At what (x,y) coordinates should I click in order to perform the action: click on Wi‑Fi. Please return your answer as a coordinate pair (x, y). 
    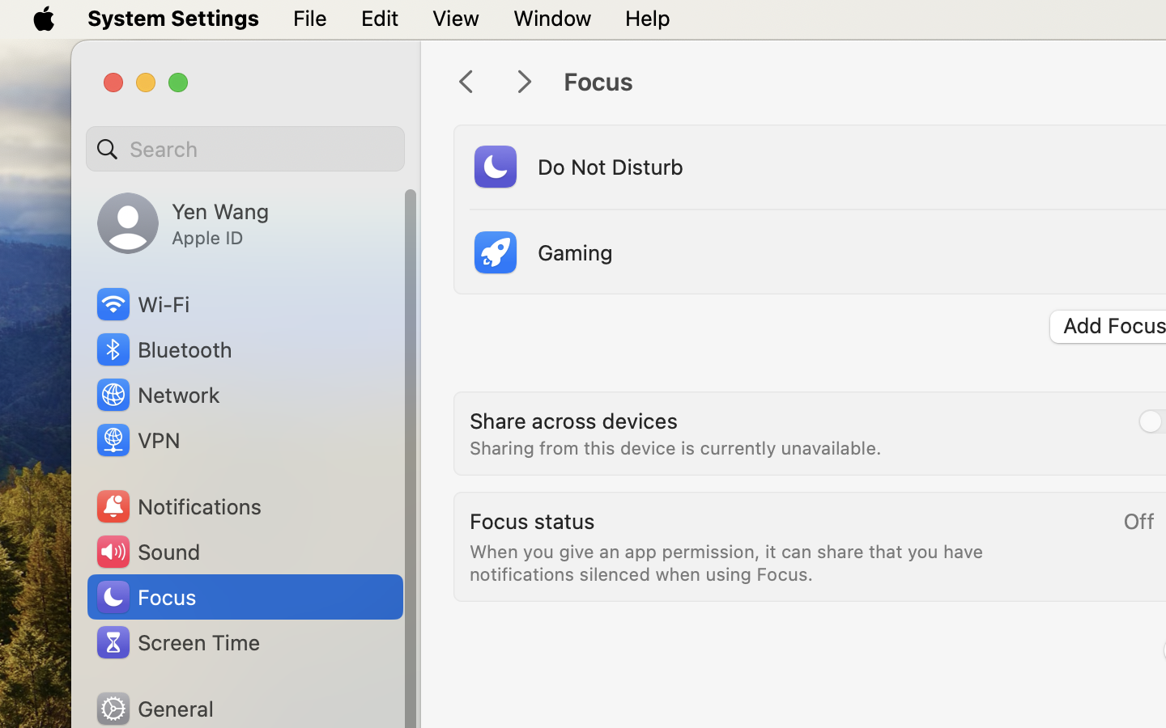
    Looking at the image, I should click on (142, 304).